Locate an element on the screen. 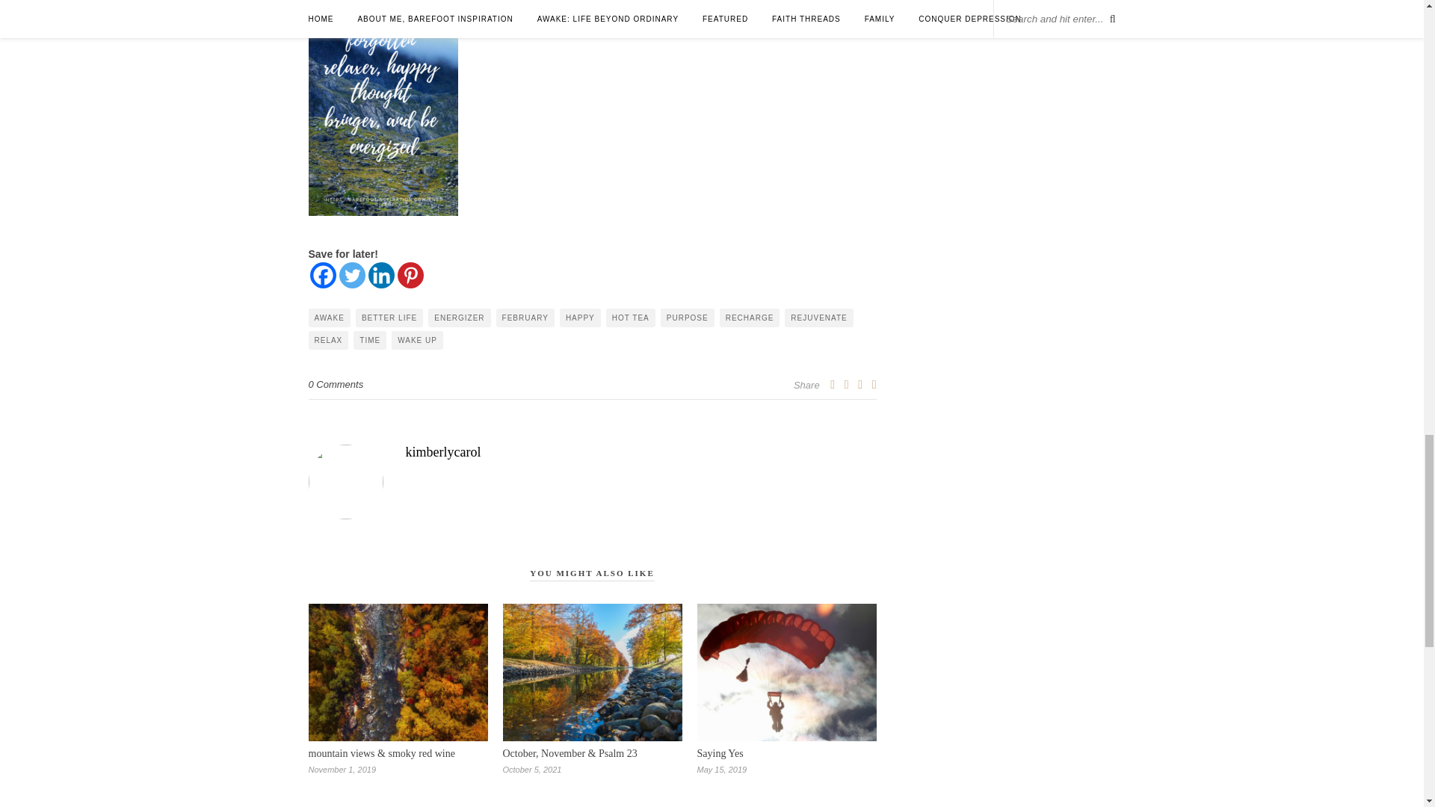  BETTER LIFE is located at coordinates (389, 318).